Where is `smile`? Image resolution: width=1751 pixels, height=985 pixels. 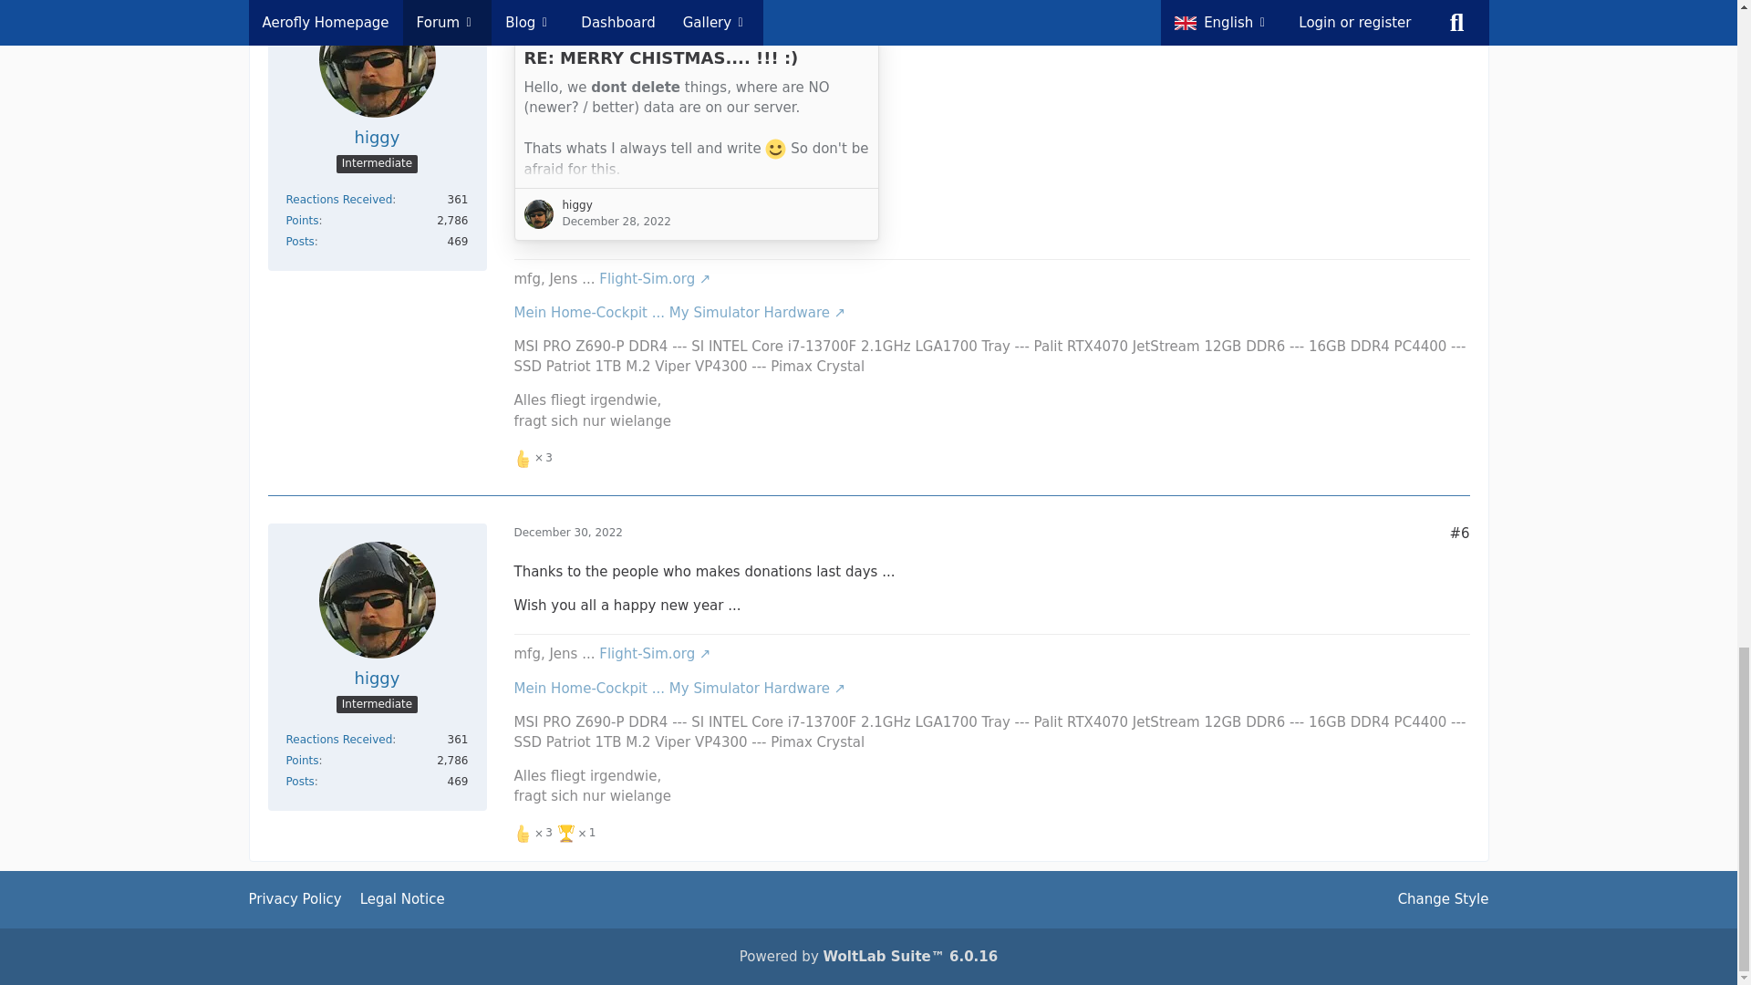 smile is located at coordinates (775, 149).